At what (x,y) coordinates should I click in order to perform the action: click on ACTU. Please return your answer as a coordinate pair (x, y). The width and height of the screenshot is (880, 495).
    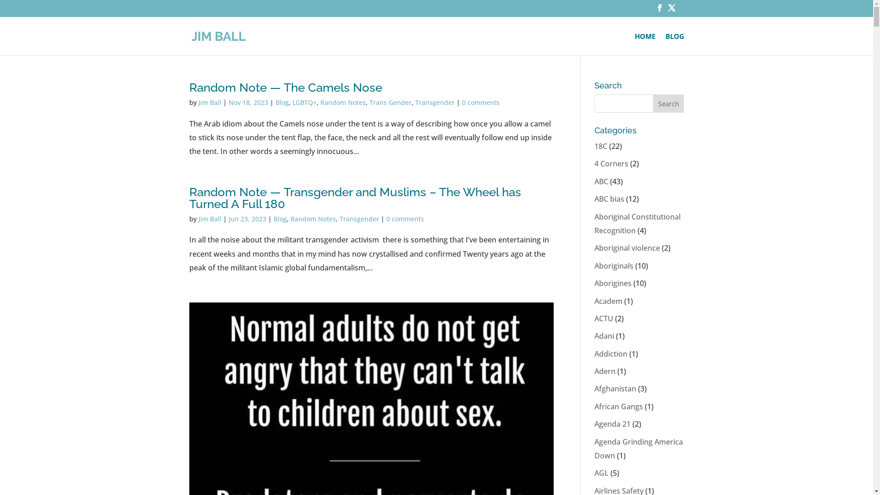
    Looking at the image, I should click on (604, 319).